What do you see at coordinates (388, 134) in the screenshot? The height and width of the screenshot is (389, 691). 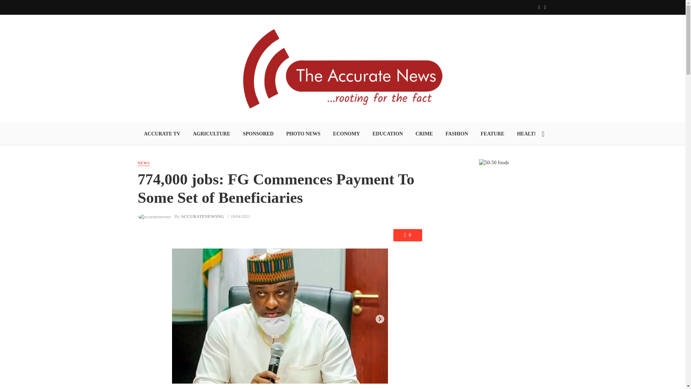 I see `EDUCATION` at bounding box center [388, 134].